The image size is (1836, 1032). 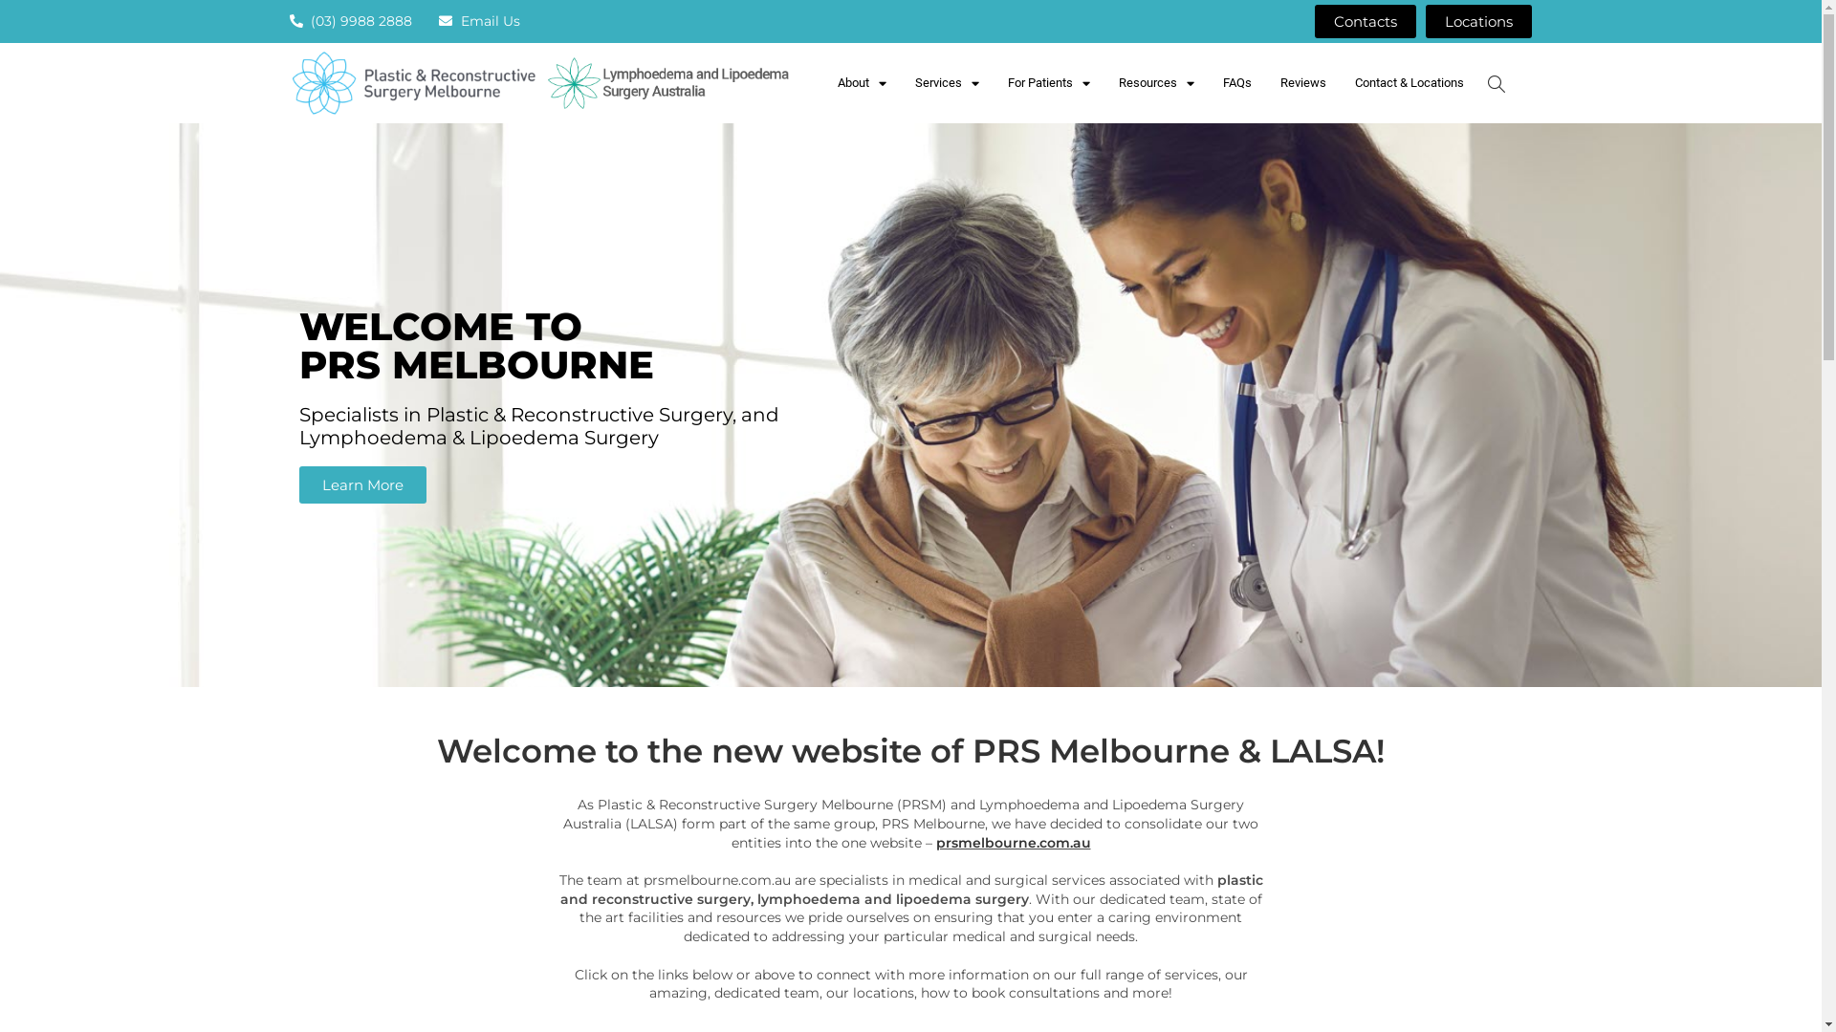 What do you see at coordinates (1013, 843) in the screenshot?
I see `prsmelbourne.com.au` at bounding box center [1013, 843].